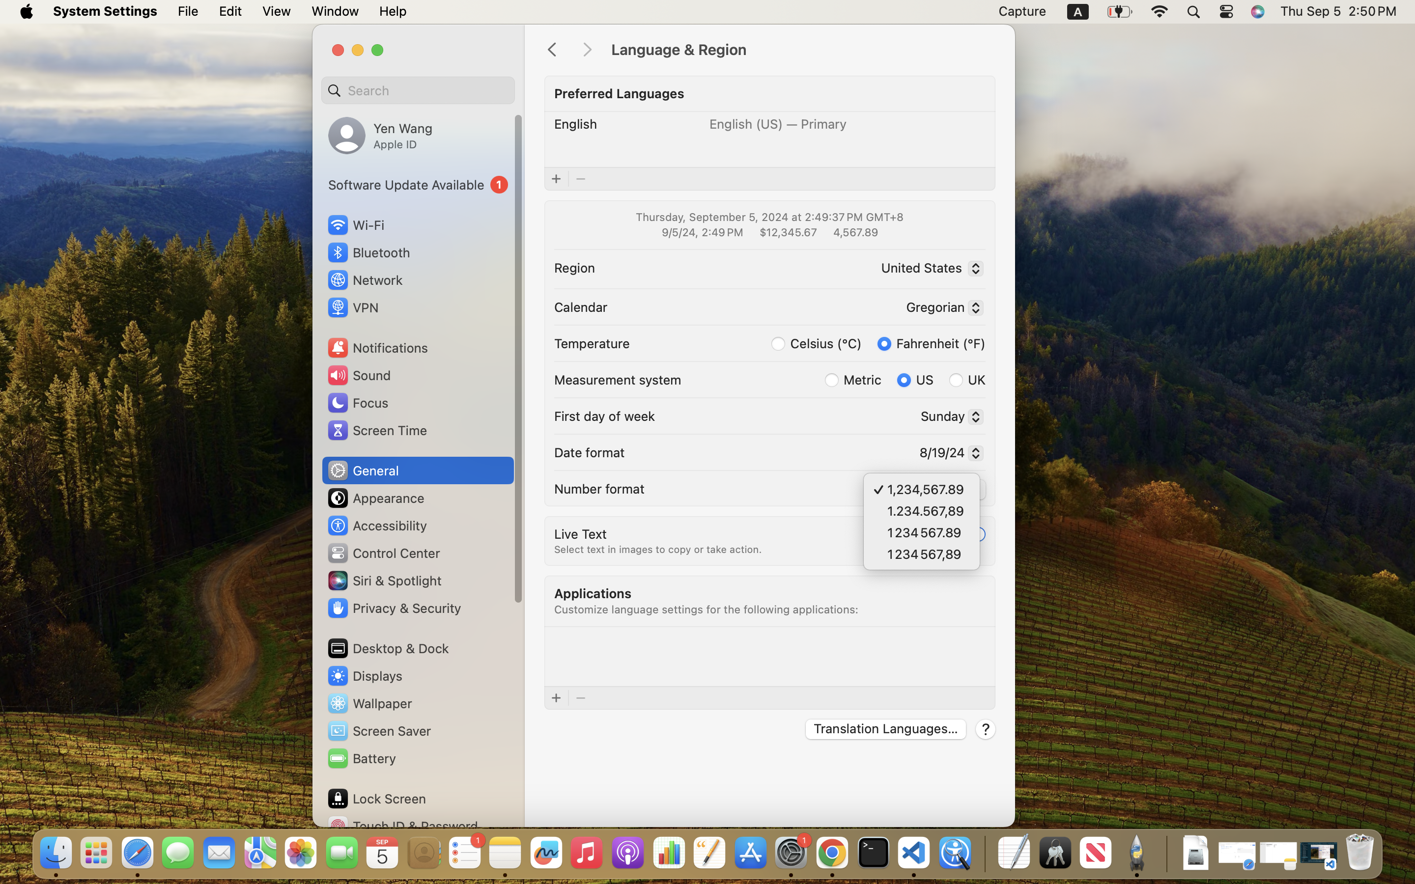 The height and width of the screenshot is (884, 1415). I want to click on Notifications, so click(377, 348).